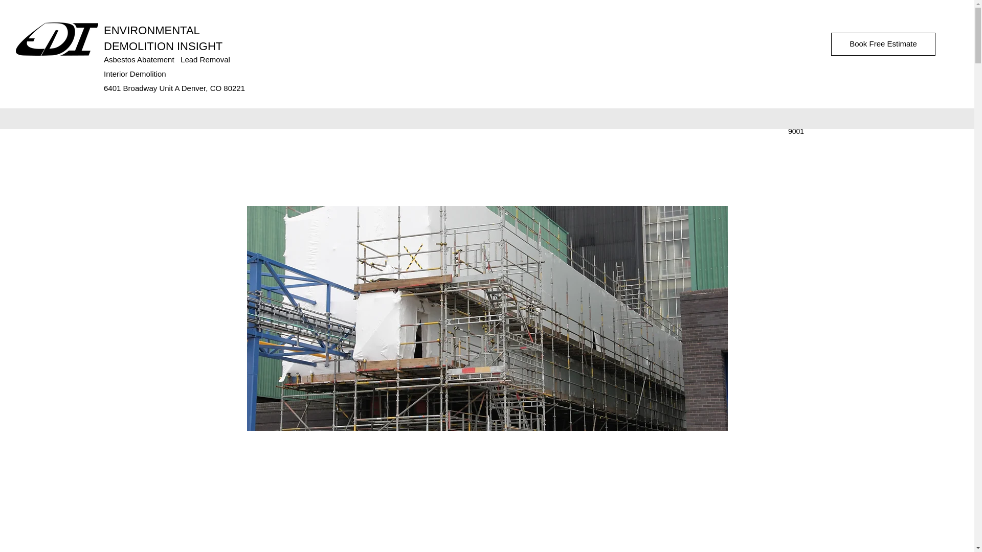 The image size is (982, 552). Describe the element at coordinates (217, 119) in the screenshot. I see `Contact` at that location.